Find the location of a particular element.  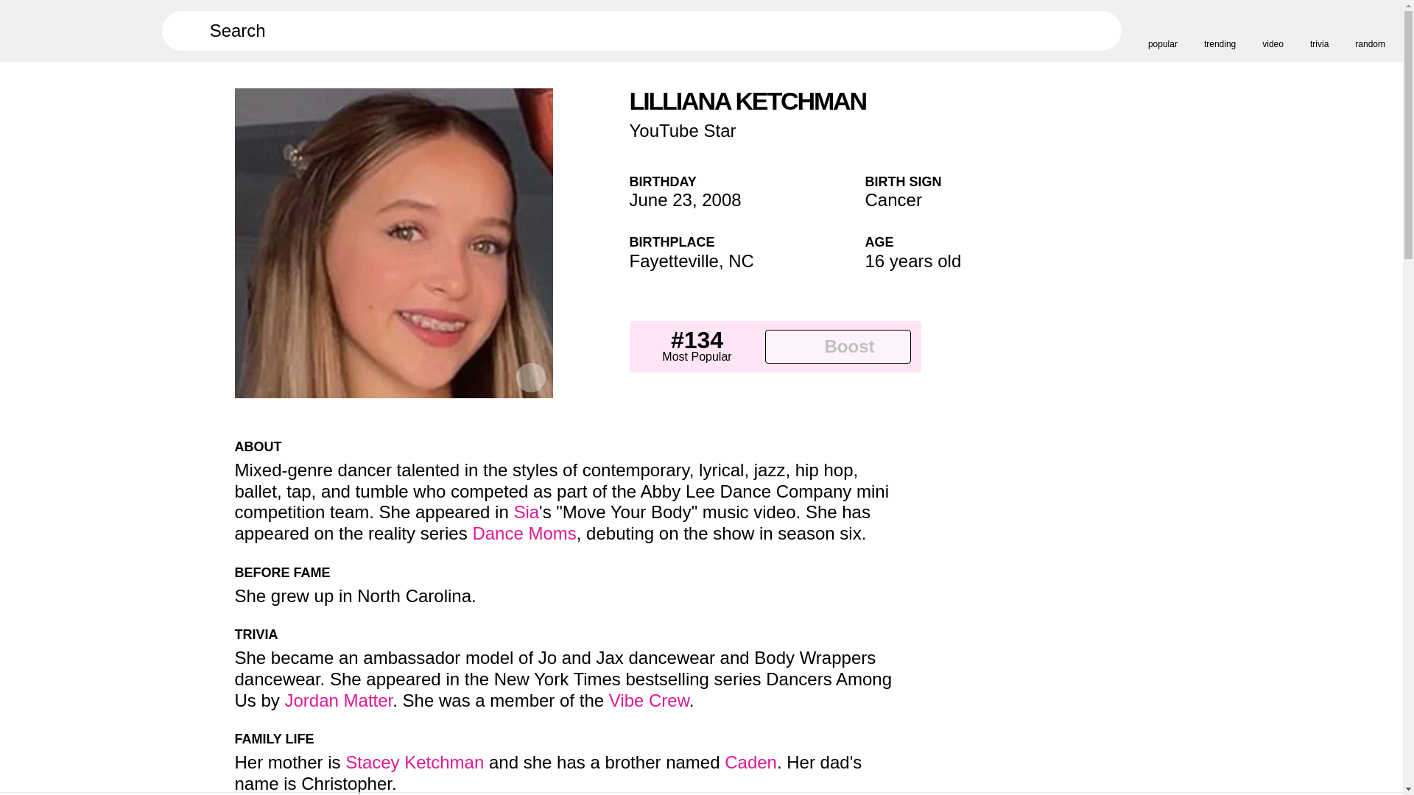

Sia is located at coordinates (526, 511).